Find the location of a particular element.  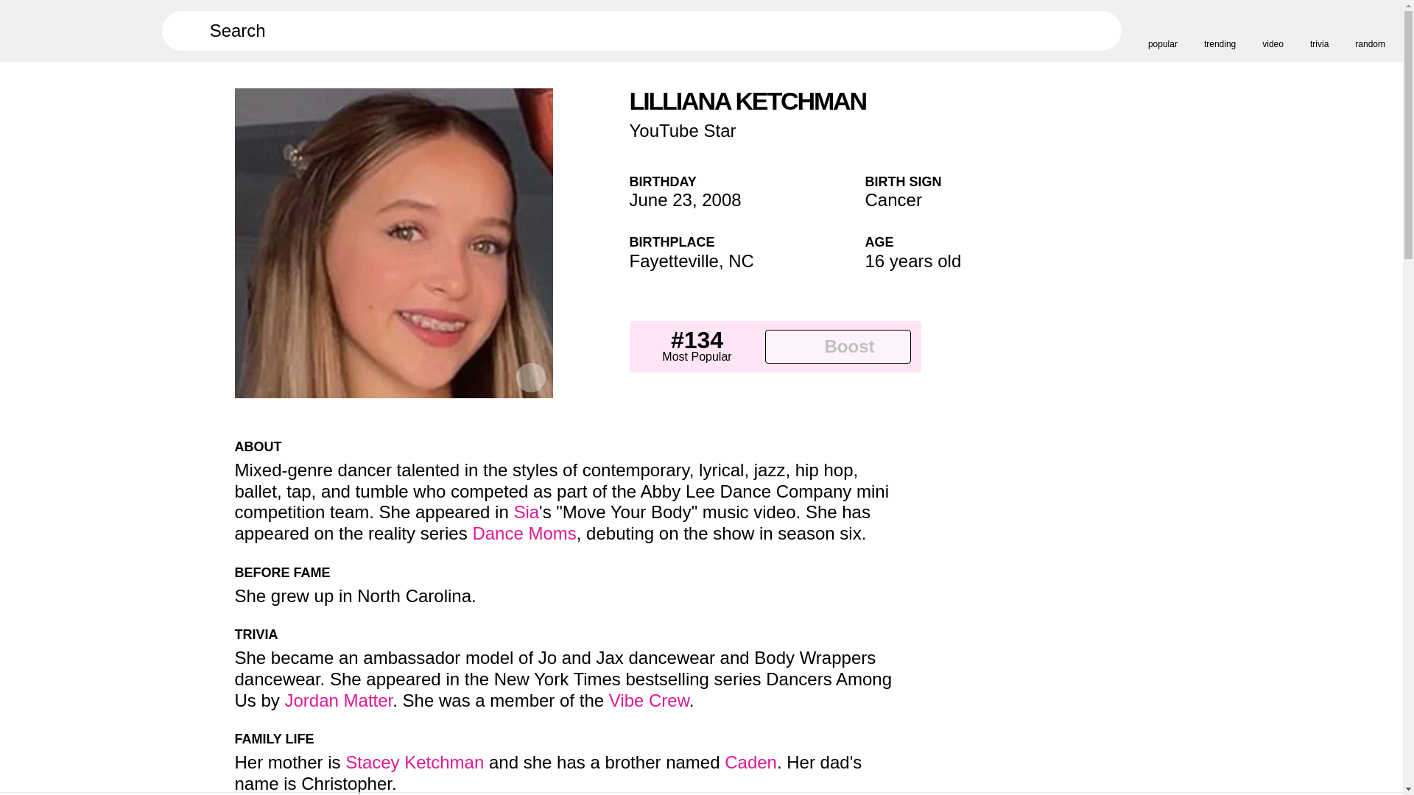

Sia is located at coordinates (526, 511).